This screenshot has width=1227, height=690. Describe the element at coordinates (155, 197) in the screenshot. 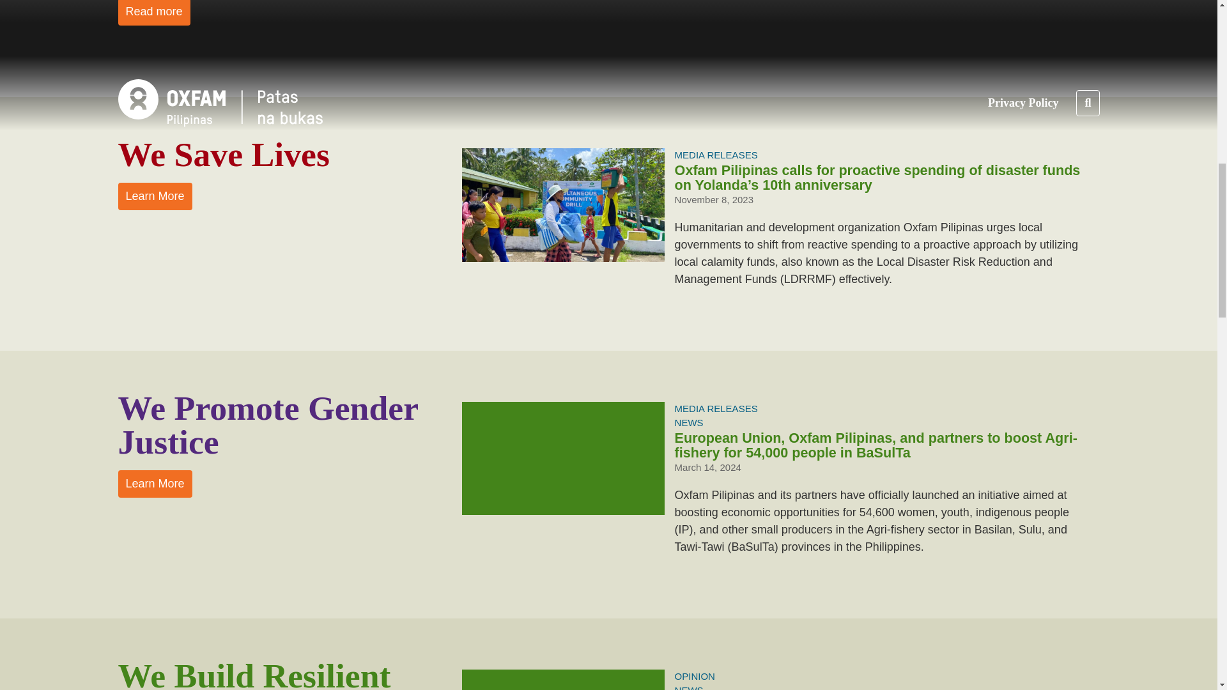

I see `Learn More` at that location.